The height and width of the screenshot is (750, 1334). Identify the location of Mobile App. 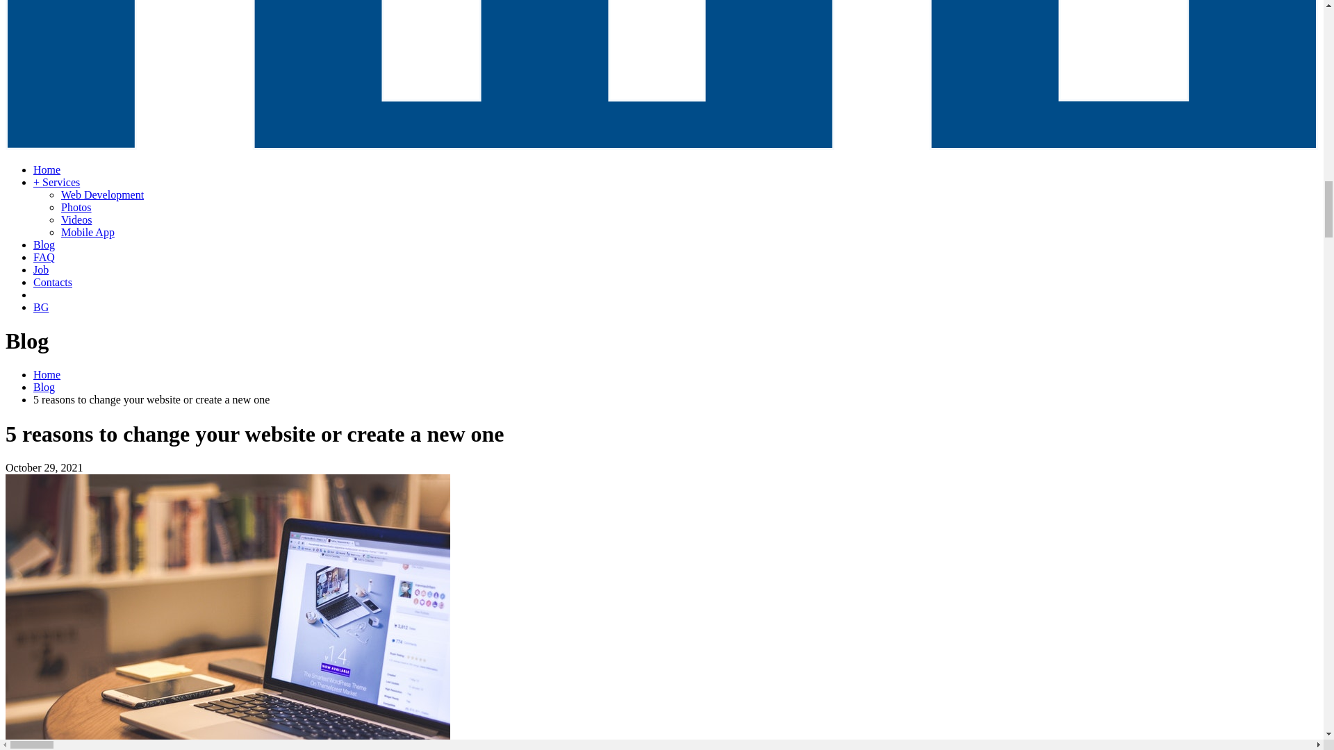
(88, 232).